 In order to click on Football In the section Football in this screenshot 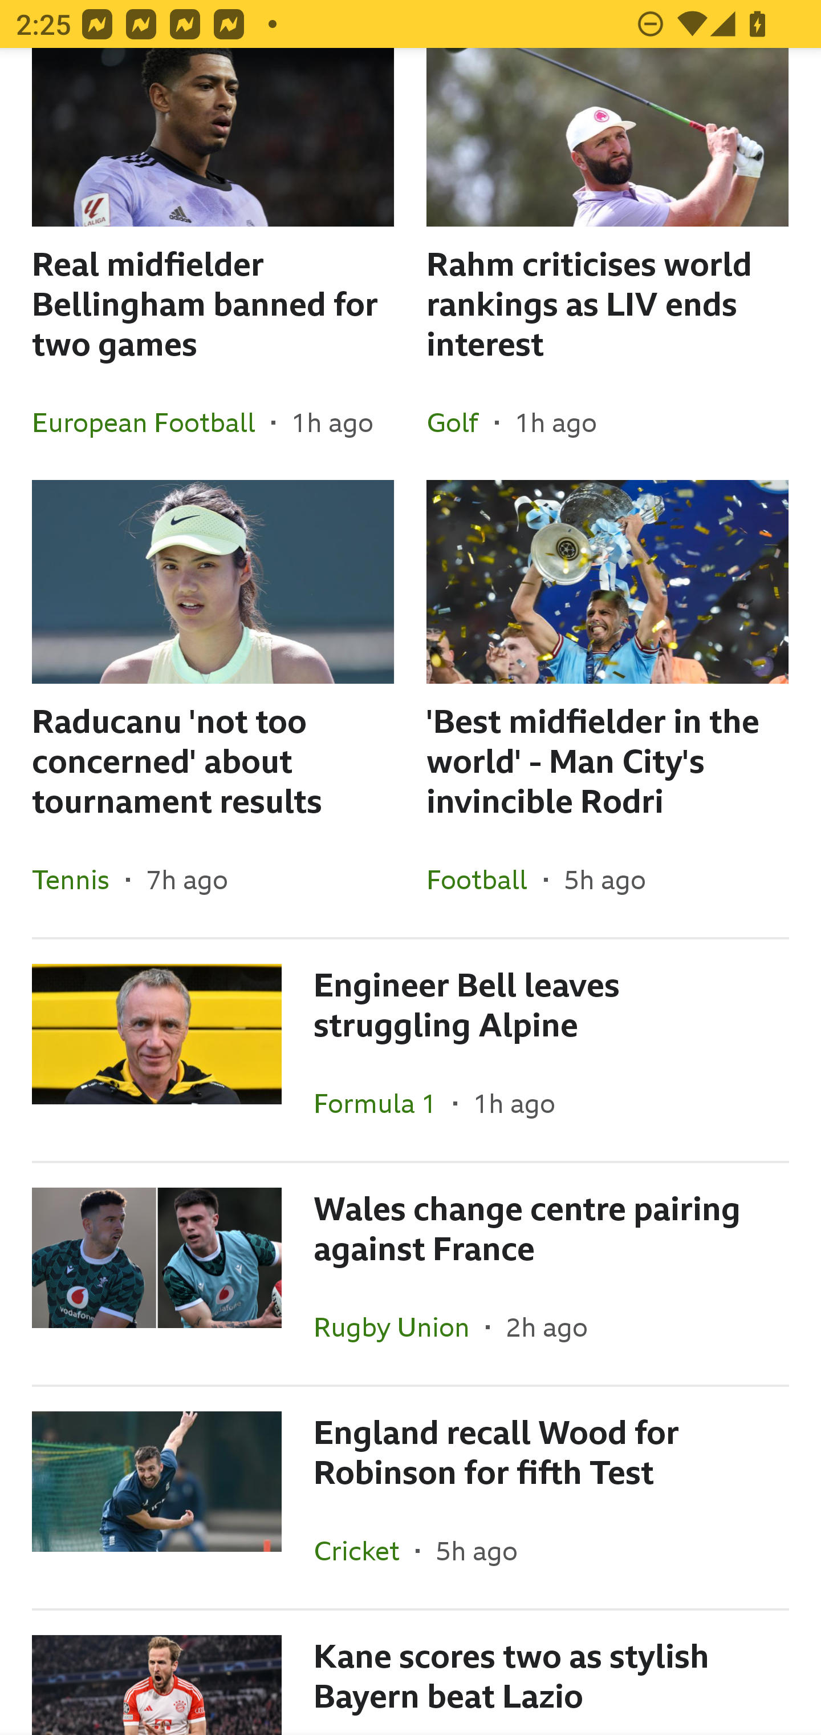, I will do `click(485, 879)`.